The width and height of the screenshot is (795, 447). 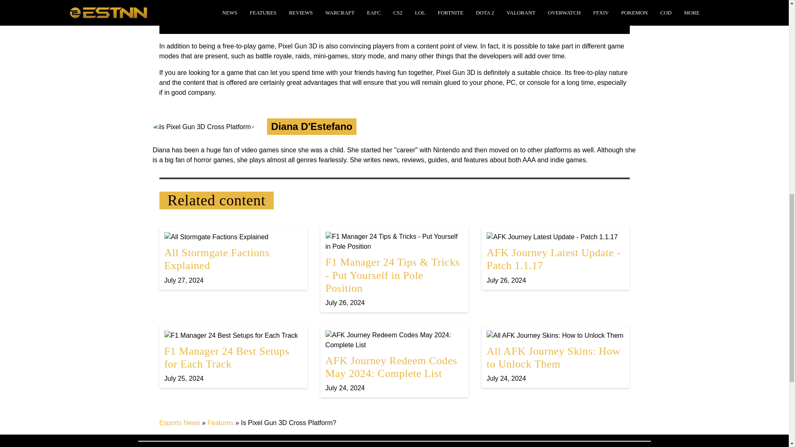 I want to click on F1 Manager 24 Best Setups for Each Track, so click(x=394, y=17).